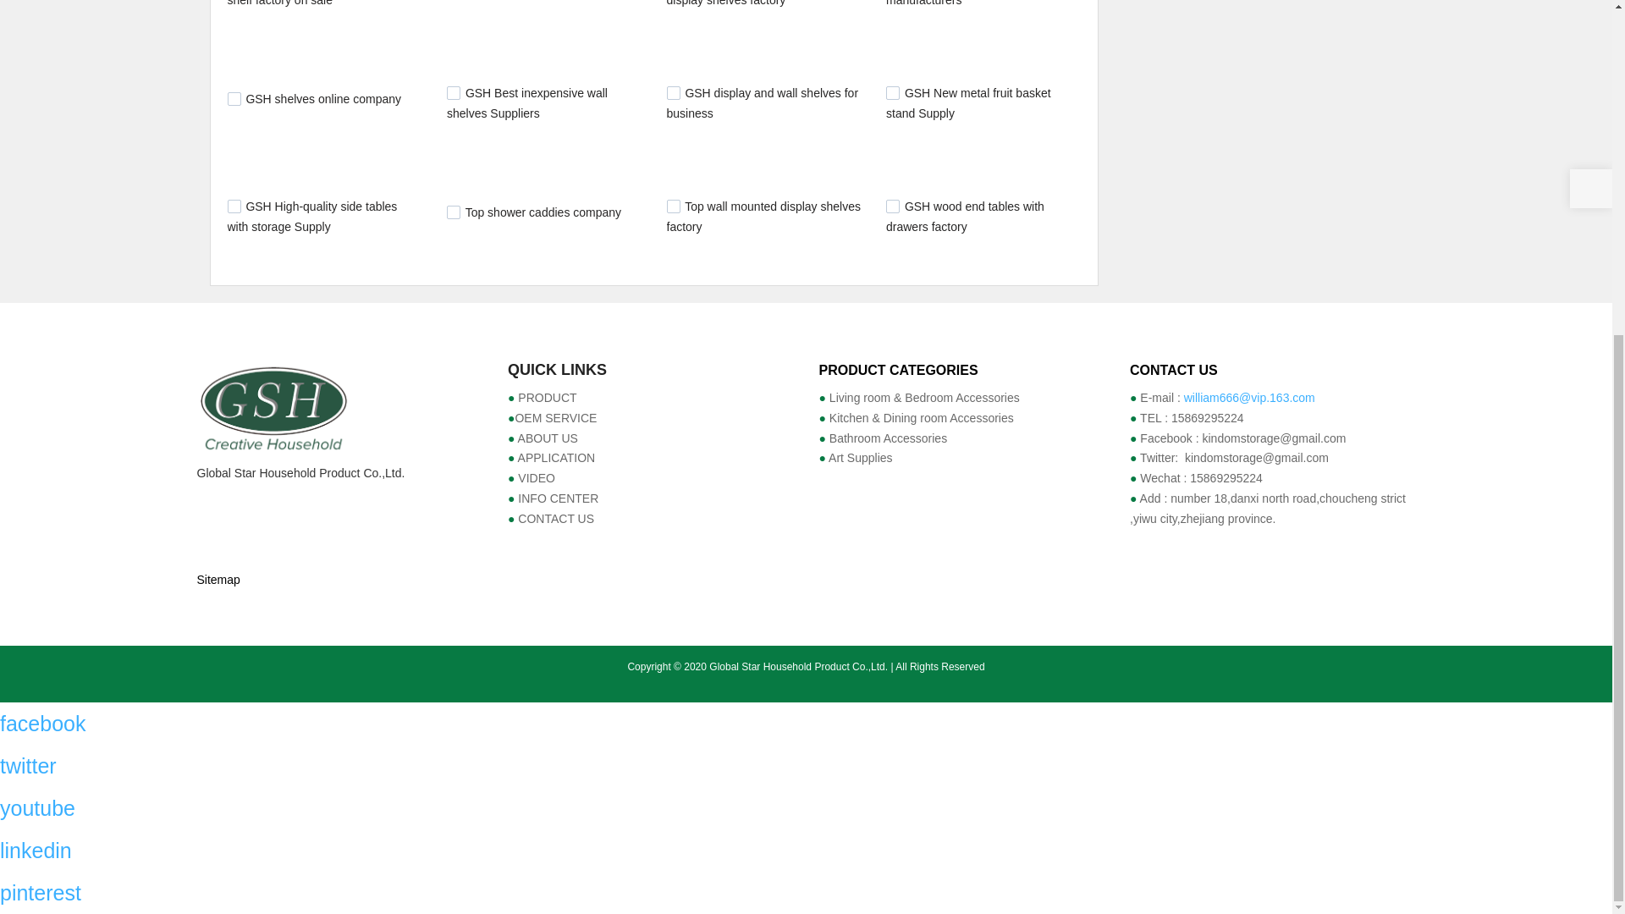 This screenshot has width=1625, height=914. I want to click on 10344, so click(892, 206).